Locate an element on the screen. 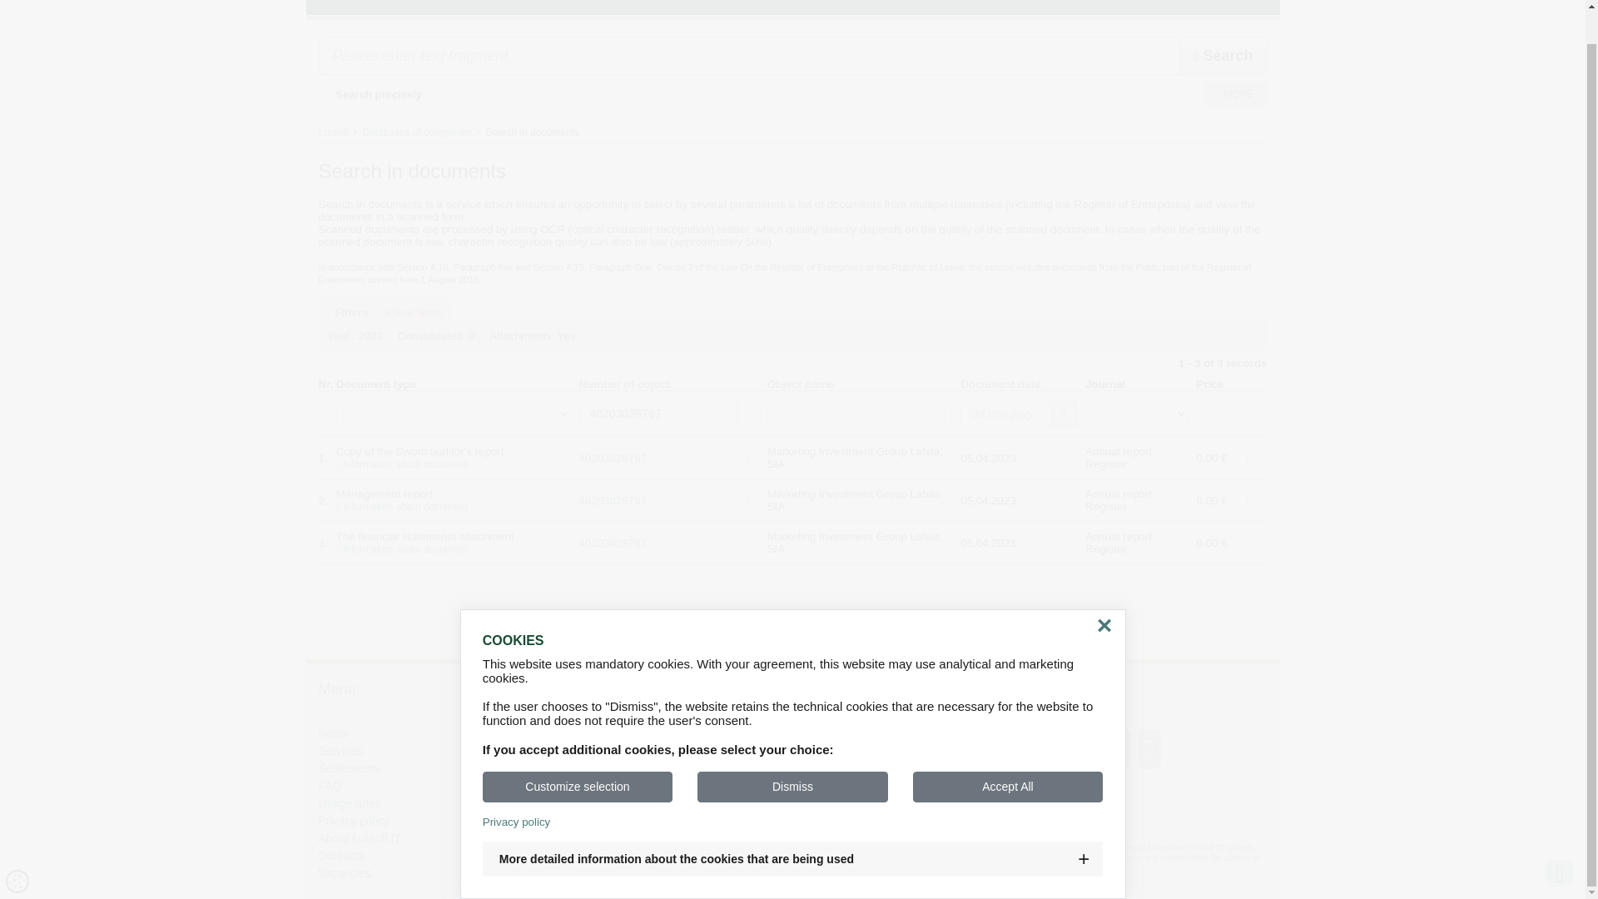  Databases of companies is located at coordinates (416, 132).